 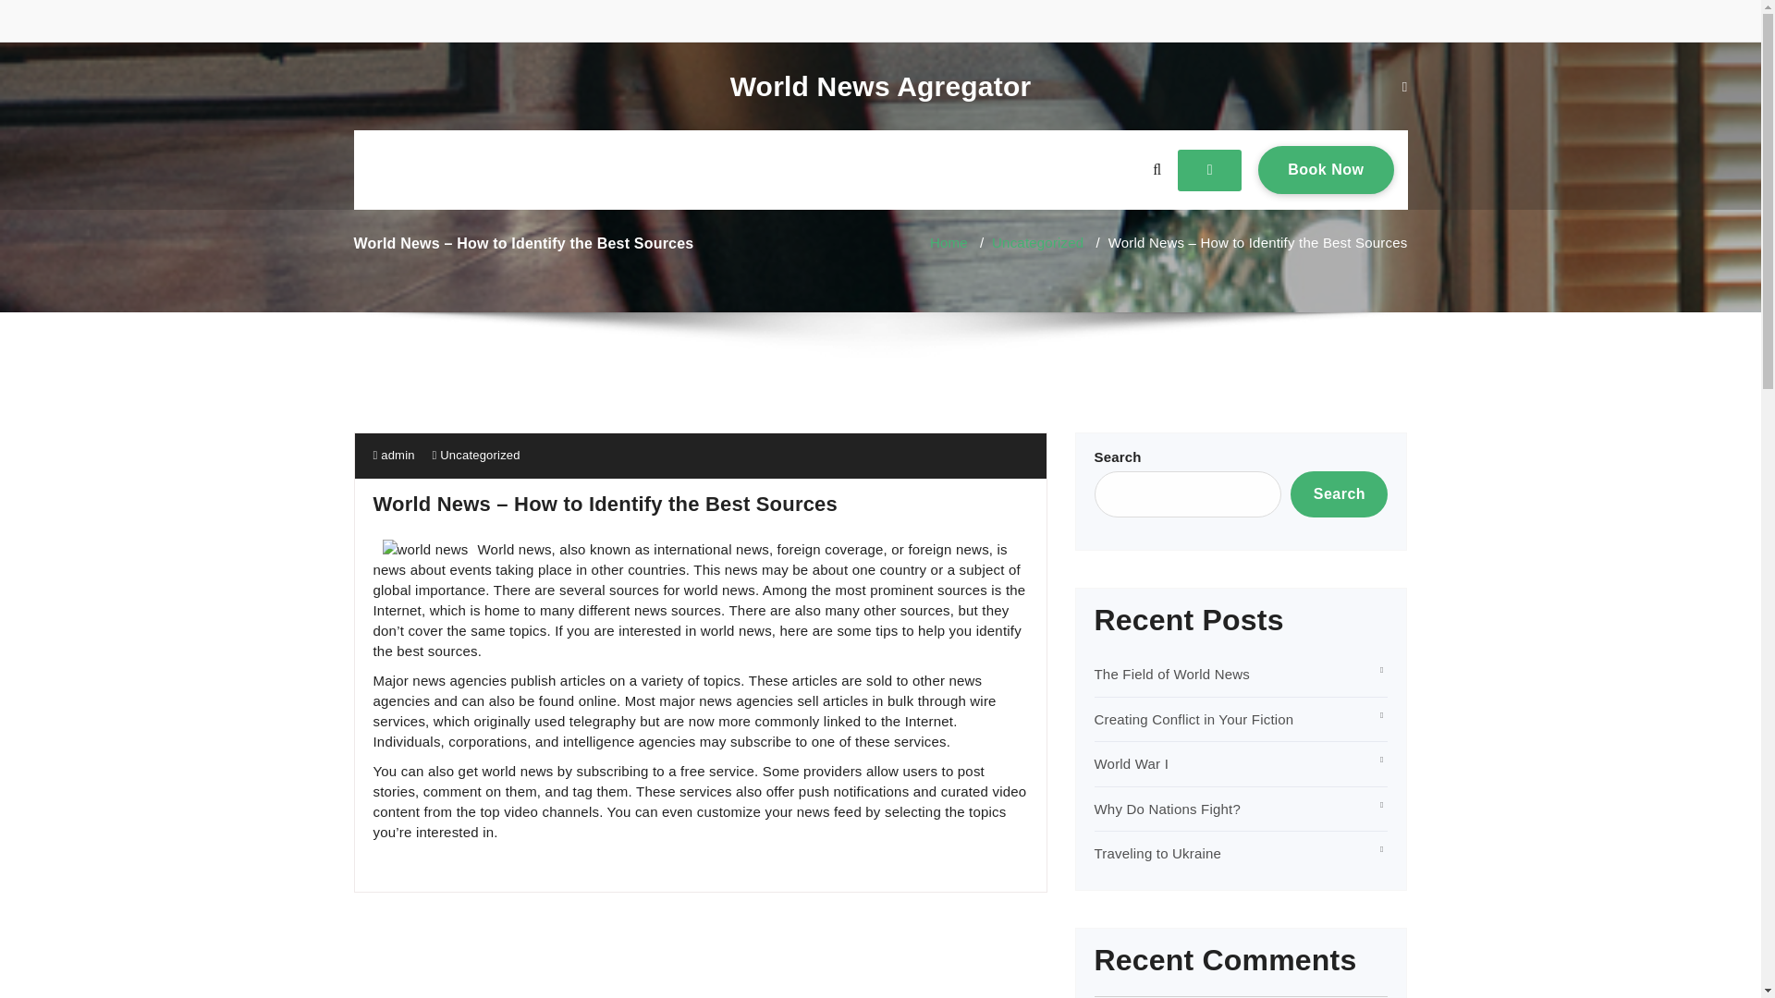 What do you see at coordinates (1339, 493) in the screenshot?
I see `World War I` at bounding box center [1339, 493].